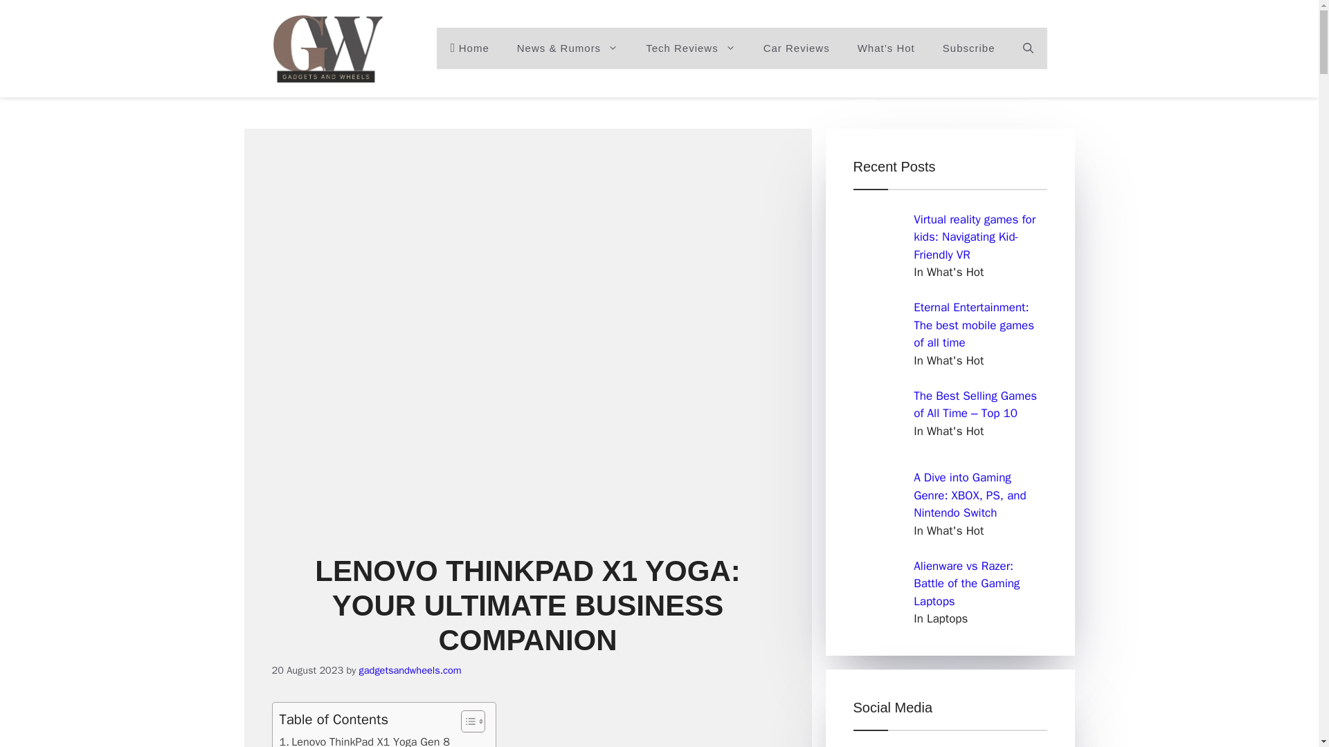 This screenshot has height=747, width=1329. Describe the element at coordinates (969, 48) in the screenshot. I see `Subscribe` at that location.